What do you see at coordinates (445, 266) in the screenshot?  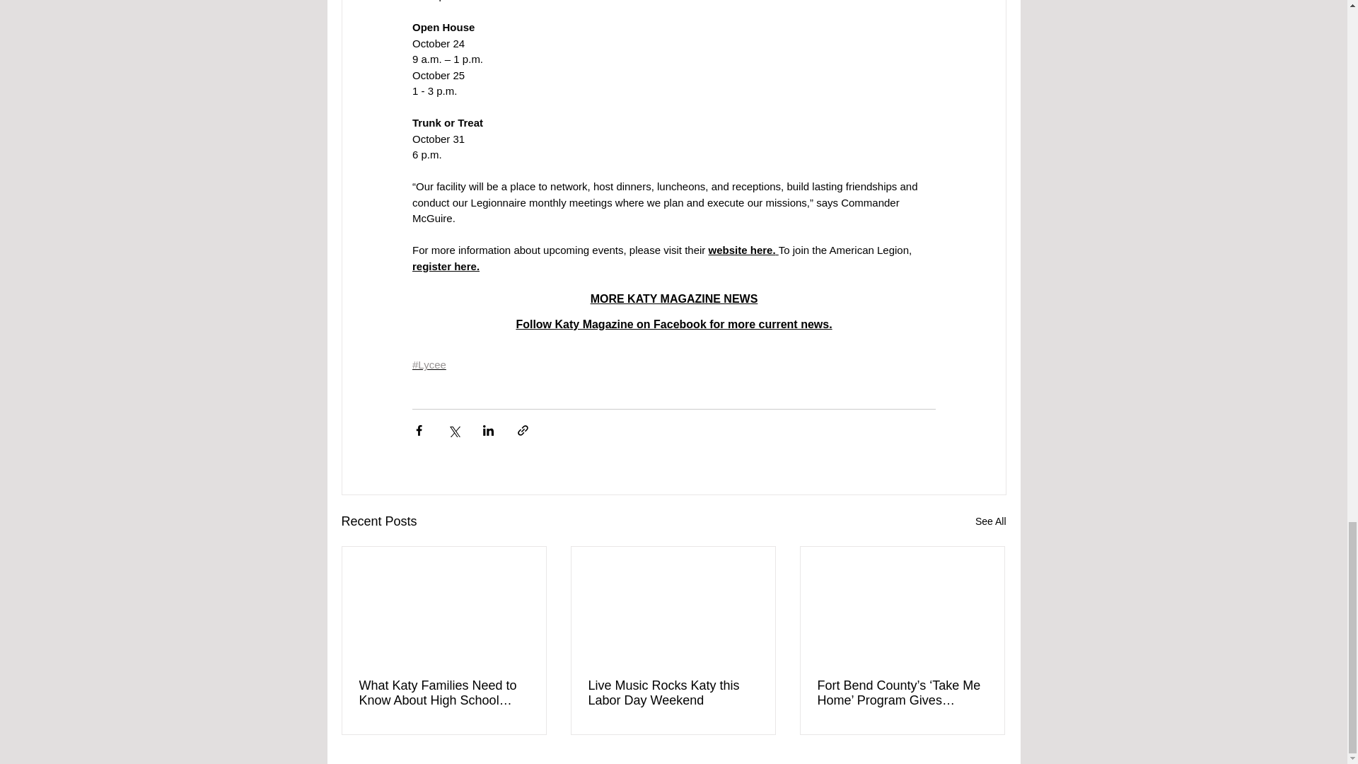 I see `register here.` at bounding box center [445, 266].